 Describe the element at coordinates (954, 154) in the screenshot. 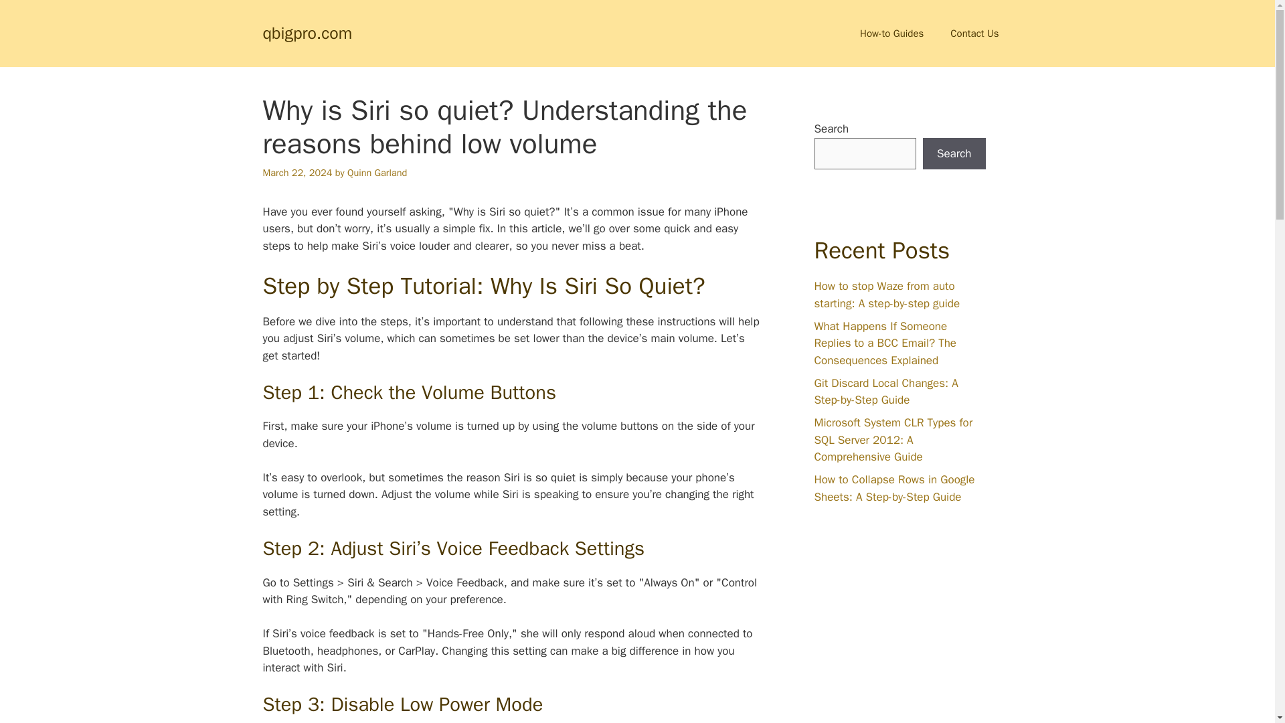

I see `Search` at that location.